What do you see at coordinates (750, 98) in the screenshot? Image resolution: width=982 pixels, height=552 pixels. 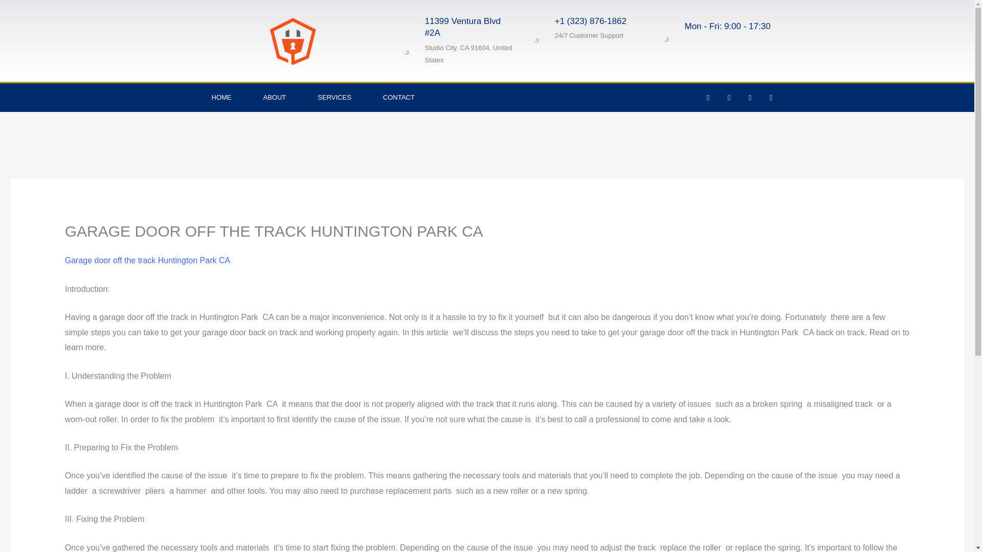 I see `Github` at bounding box center [750, 98].